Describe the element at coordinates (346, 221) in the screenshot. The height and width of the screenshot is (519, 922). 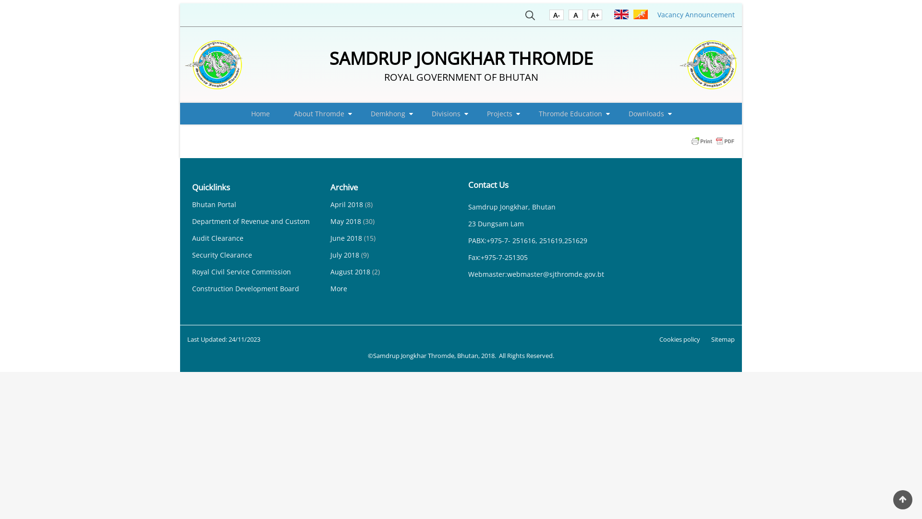
I see `May 2018` at that location.